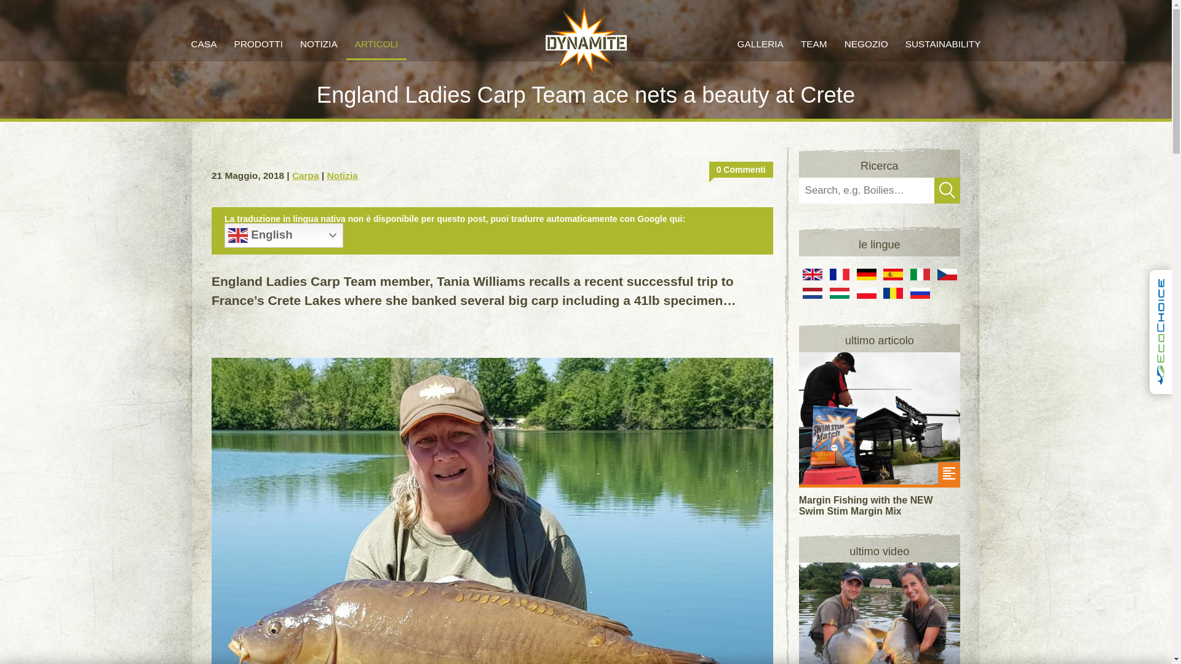 The height and width of the screenshot is (664, 1181). What do you see at coordinates (866, 44) in the screenshot?
I see `NEGOZIO` at bounding box center [866, 44].